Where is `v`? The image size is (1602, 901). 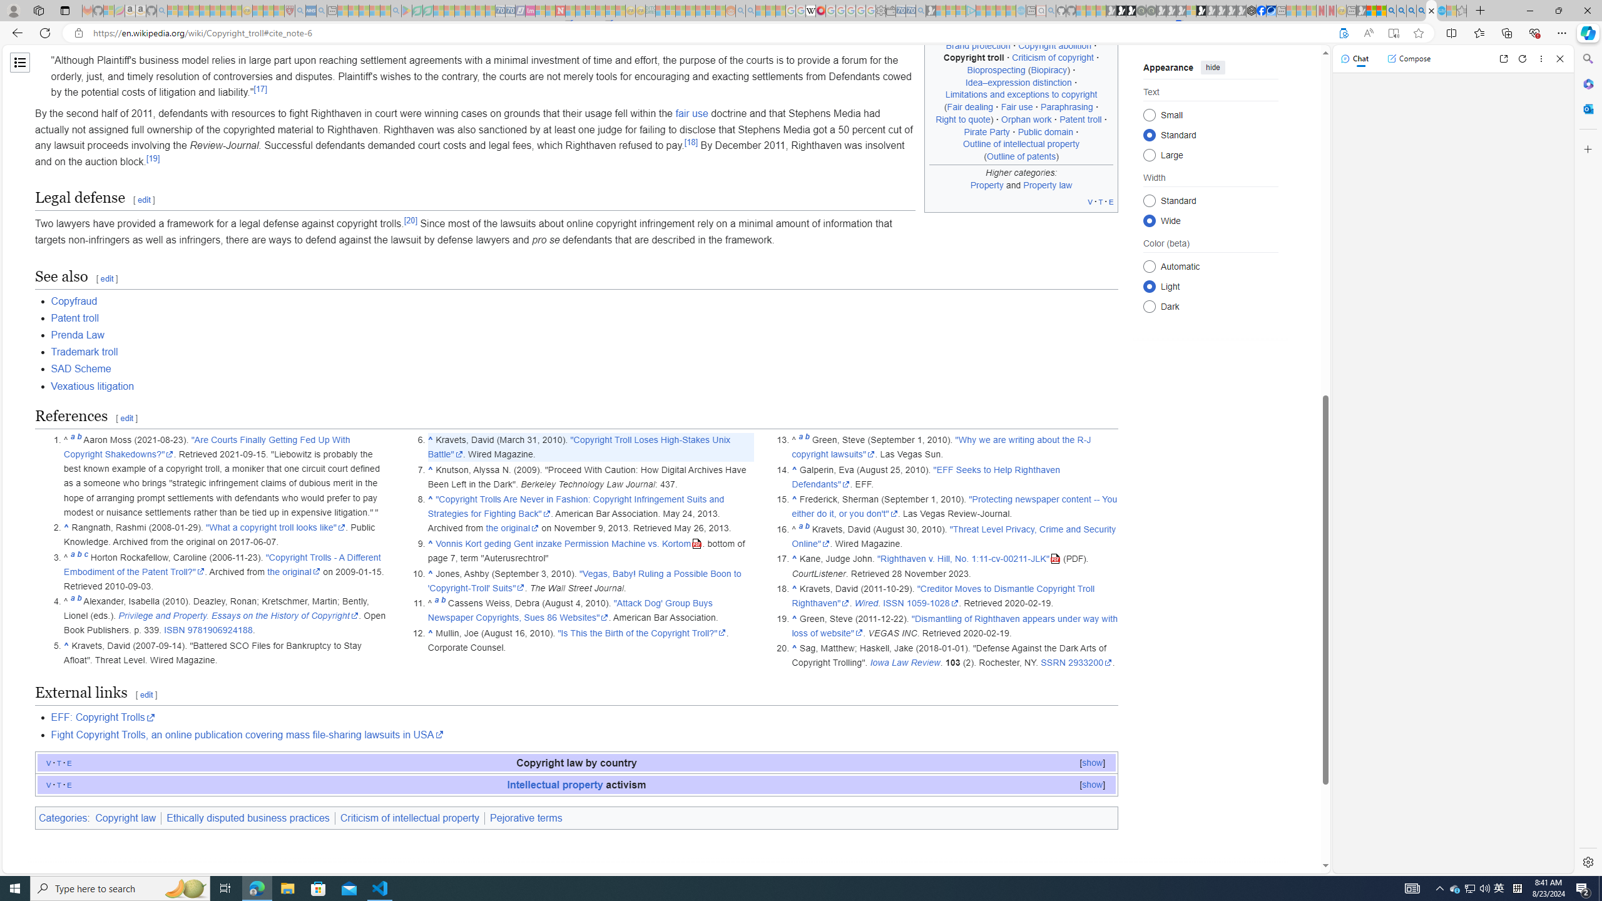
v is located at coordinates (49, 784).